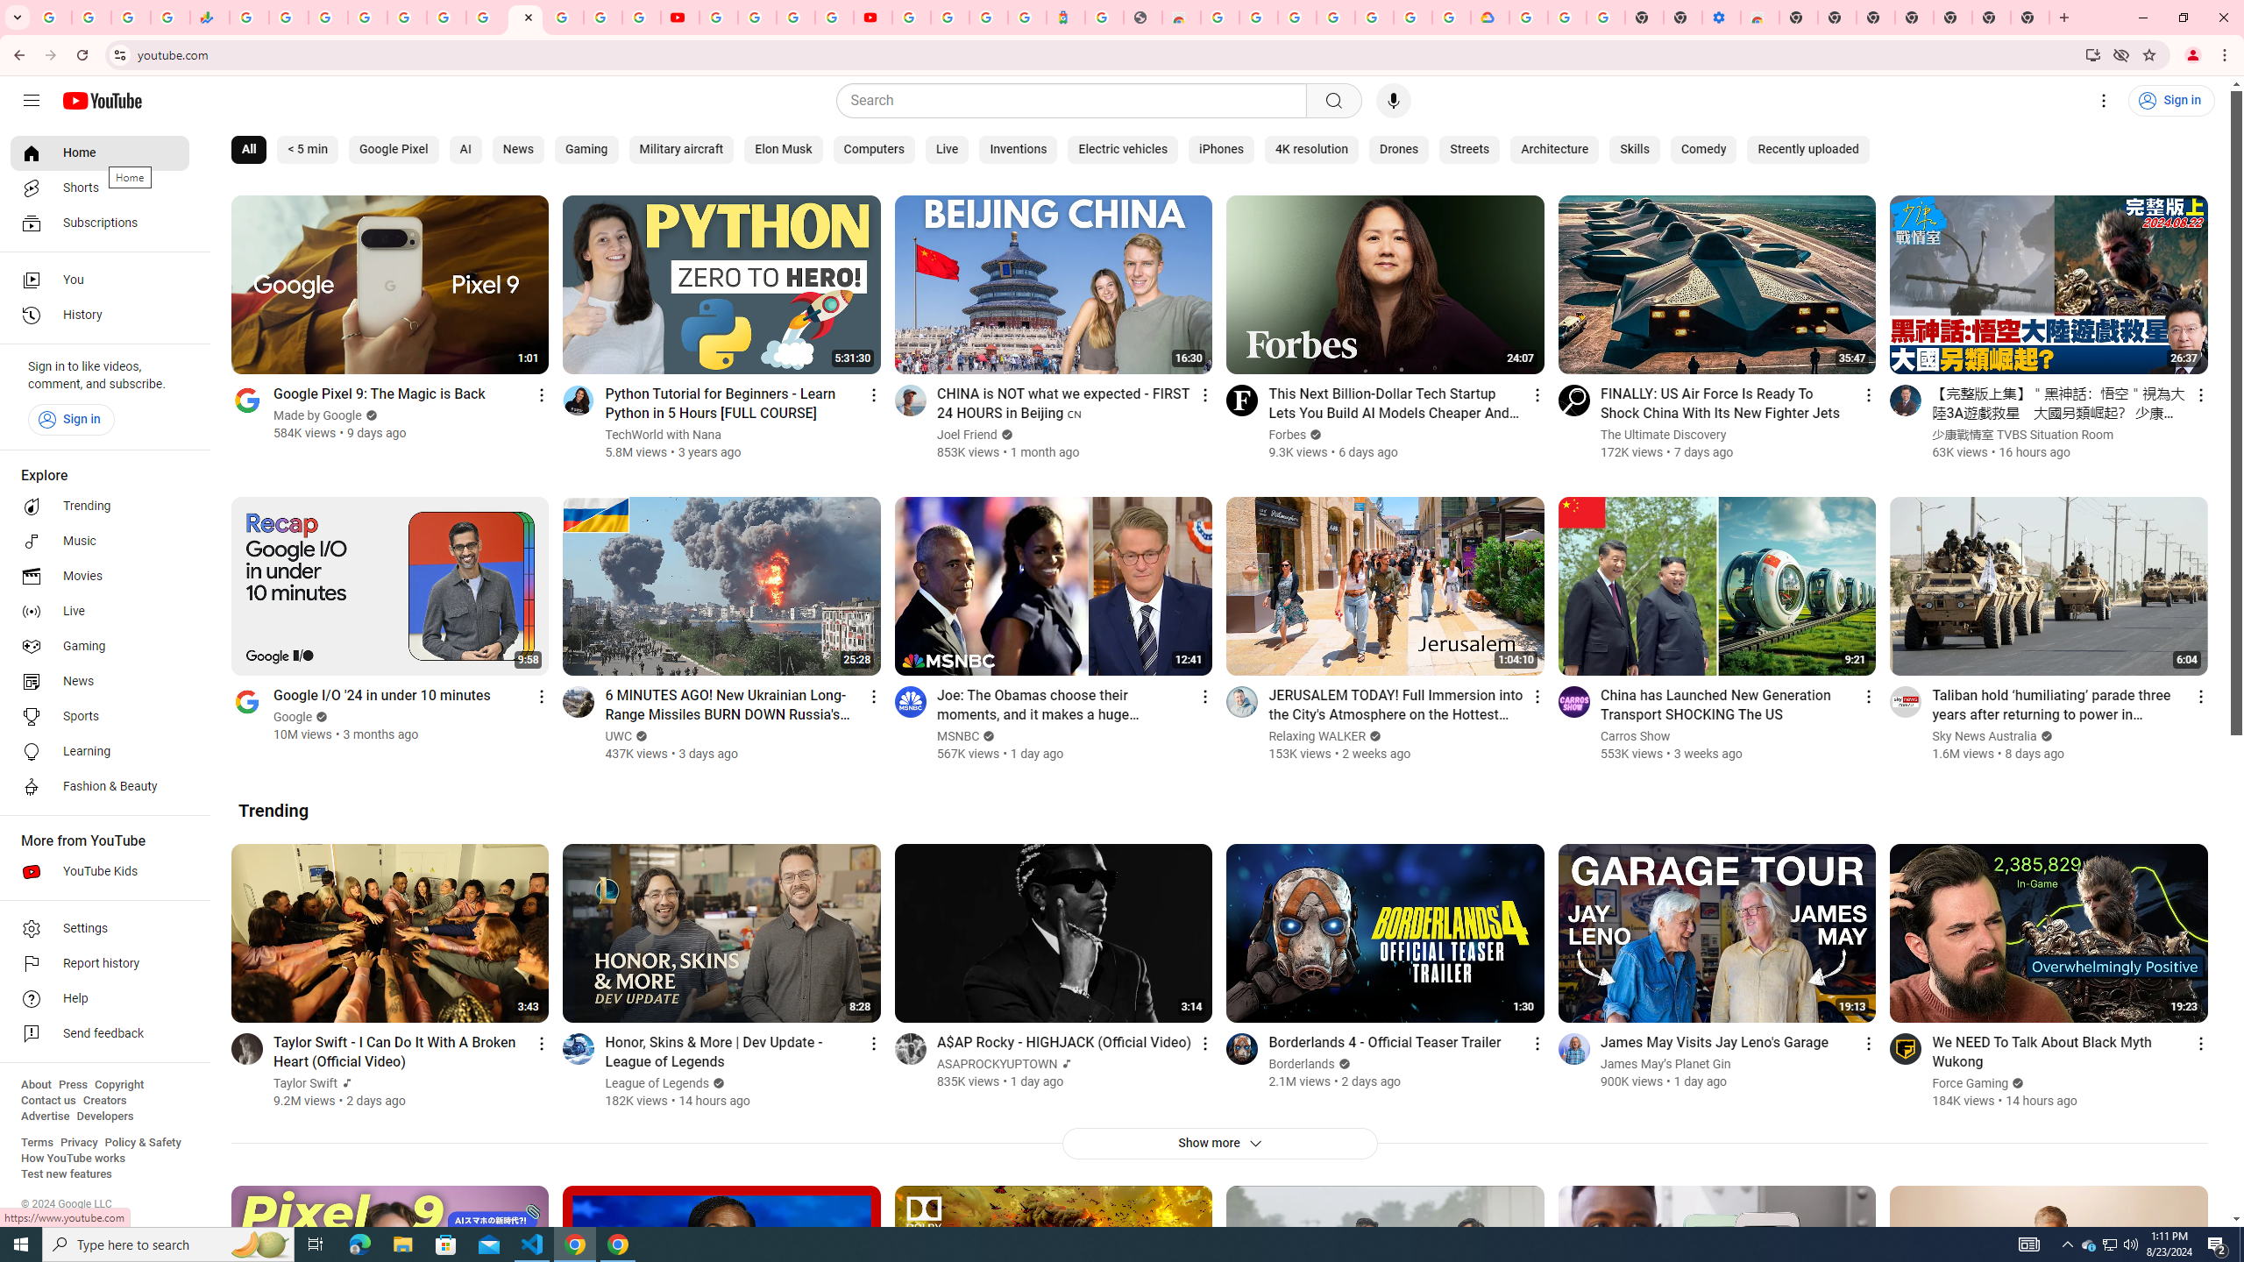 The image size is (2244, 1262). I want to click on Create your Google Account, so click(796, 18).